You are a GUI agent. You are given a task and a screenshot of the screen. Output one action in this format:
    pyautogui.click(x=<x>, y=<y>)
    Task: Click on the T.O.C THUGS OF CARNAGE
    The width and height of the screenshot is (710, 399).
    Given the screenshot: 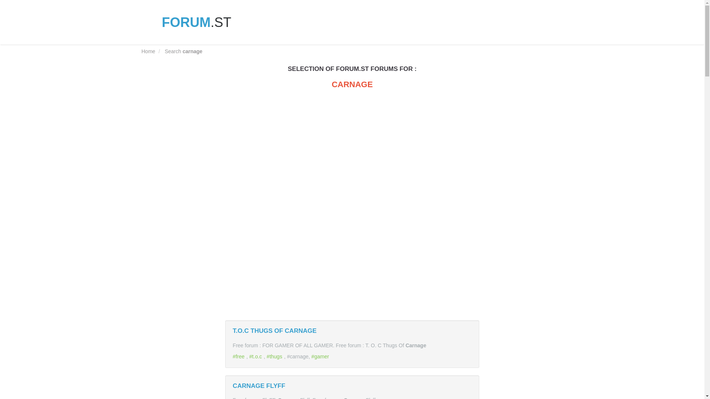 What is the action you would take?
    pyautogui.click(x=274, y=331)
    